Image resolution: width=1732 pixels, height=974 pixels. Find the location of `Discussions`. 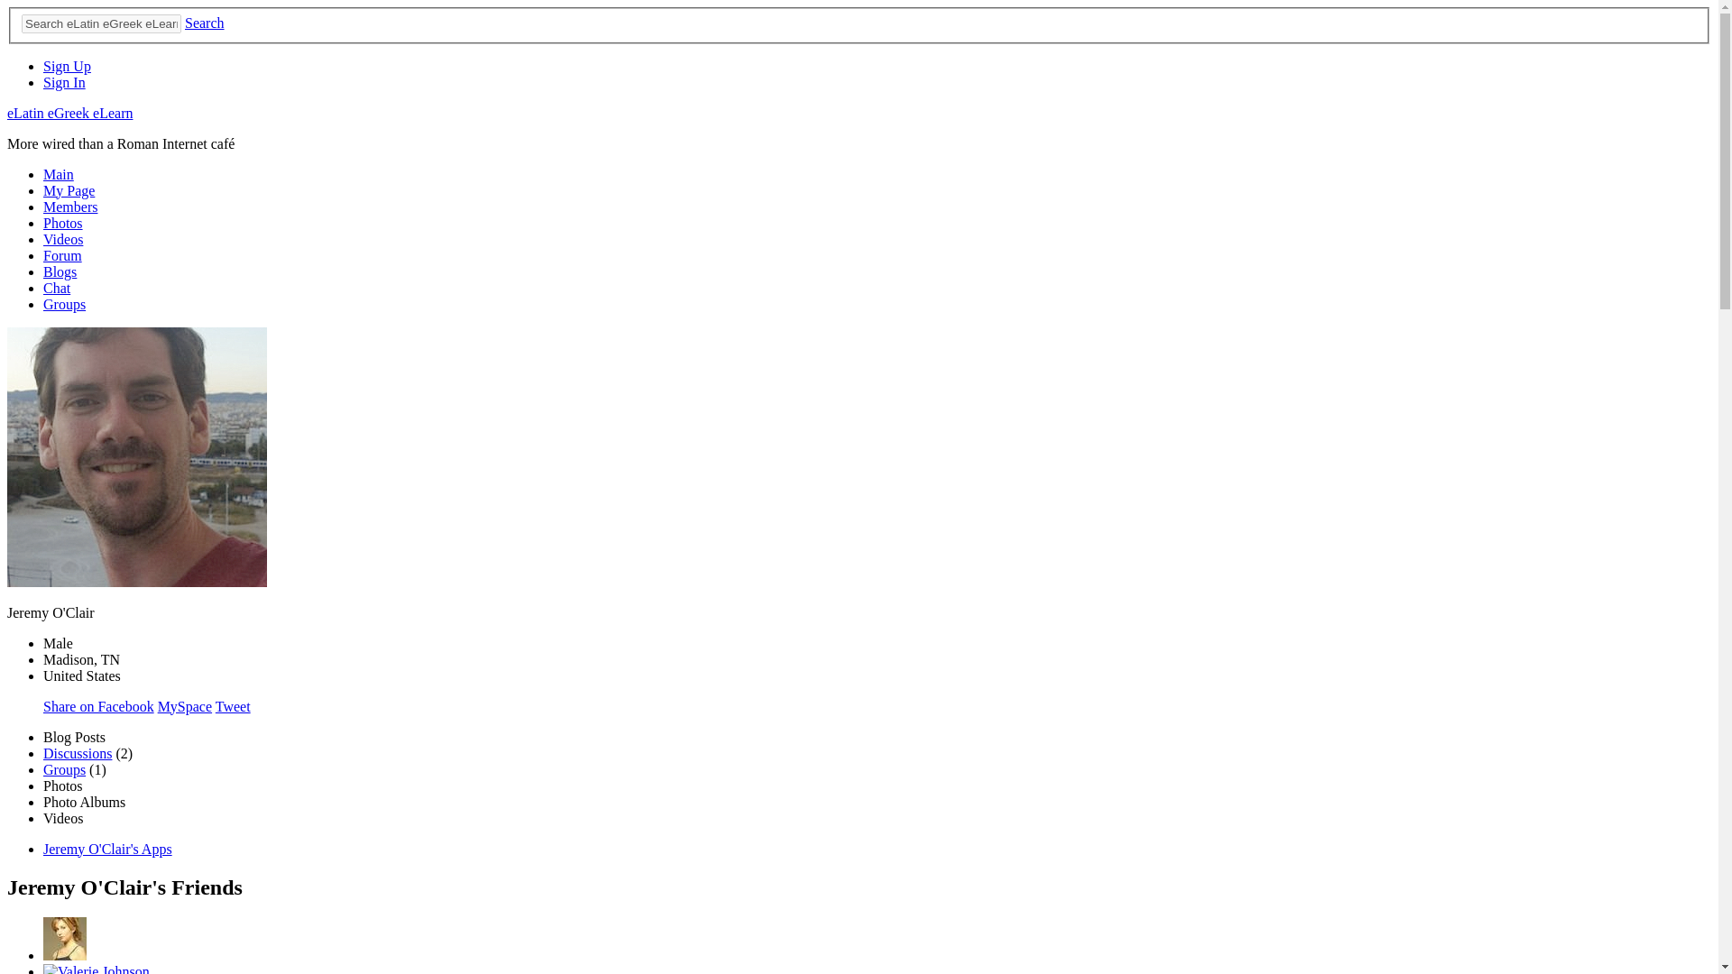

Discussions is located at coordinates (78, 753).